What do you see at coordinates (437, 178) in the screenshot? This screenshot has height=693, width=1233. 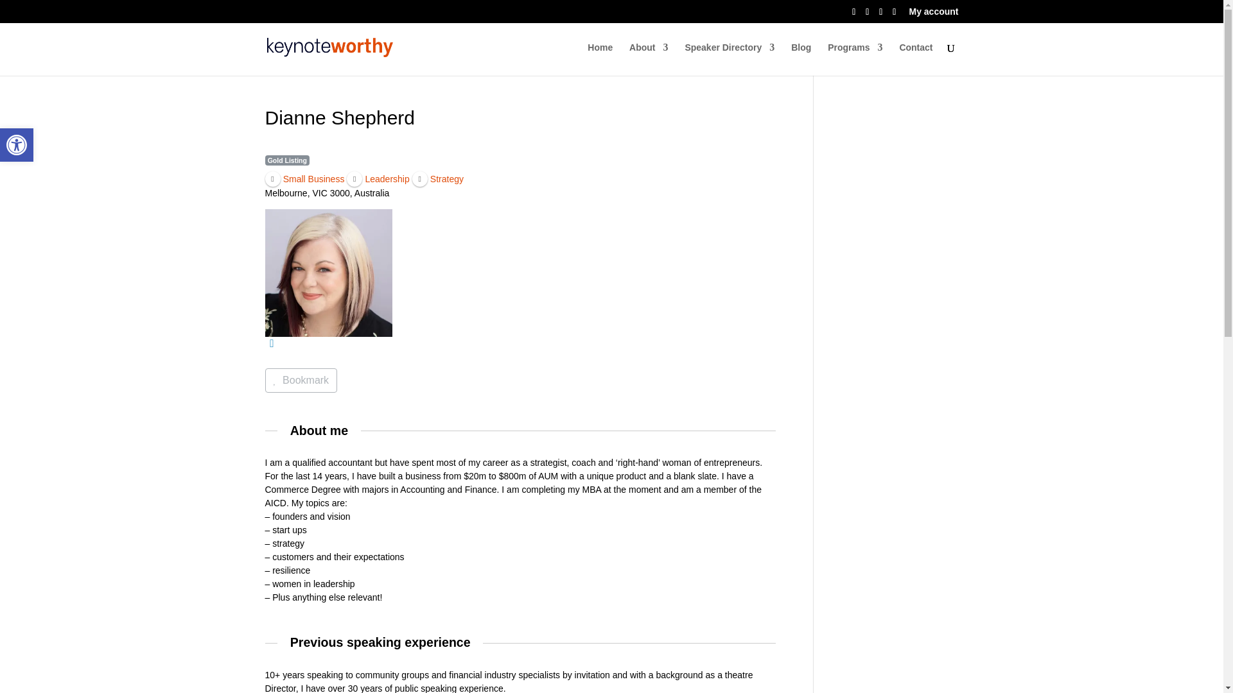 I see `Strategy` at bounding box center [437, 178].